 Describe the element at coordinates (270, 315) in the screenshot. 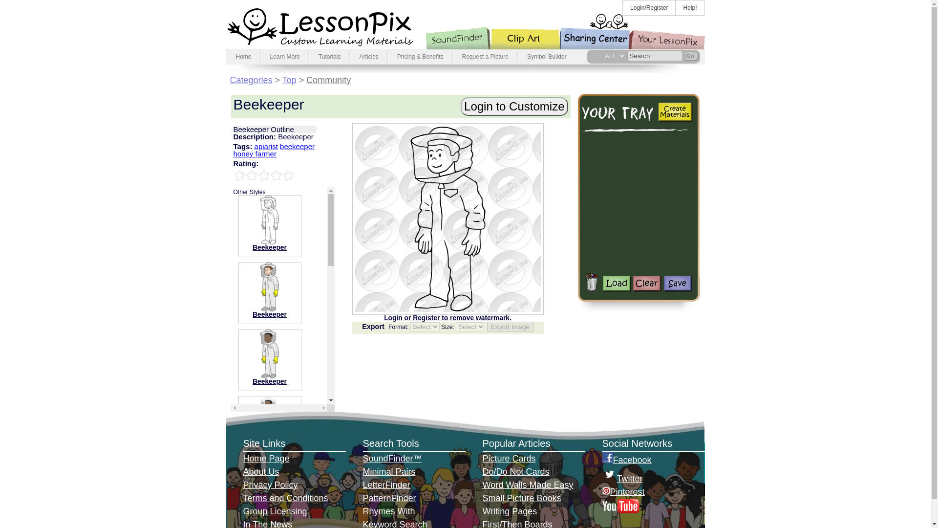

I see `Beekeeper` at that location.